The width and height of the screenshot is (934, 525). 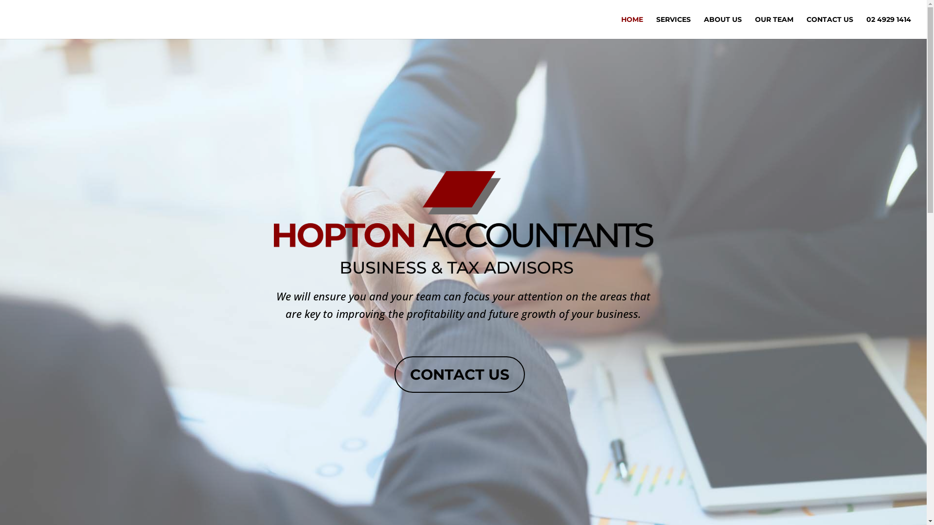 What do you see at coordinates (673, 27) in the screenshot?
I see `SERVICES` at bounding box center [673, 27].